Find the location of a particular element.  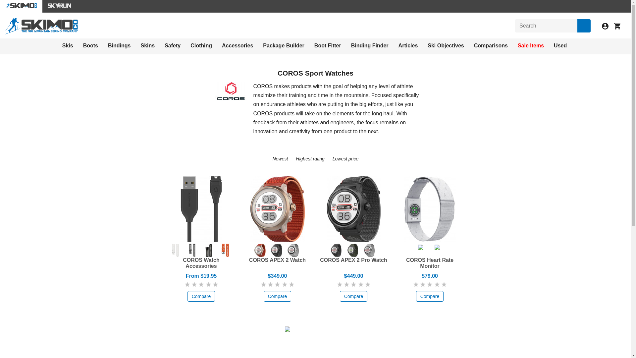

Skins is located at coordinates (147, 45).